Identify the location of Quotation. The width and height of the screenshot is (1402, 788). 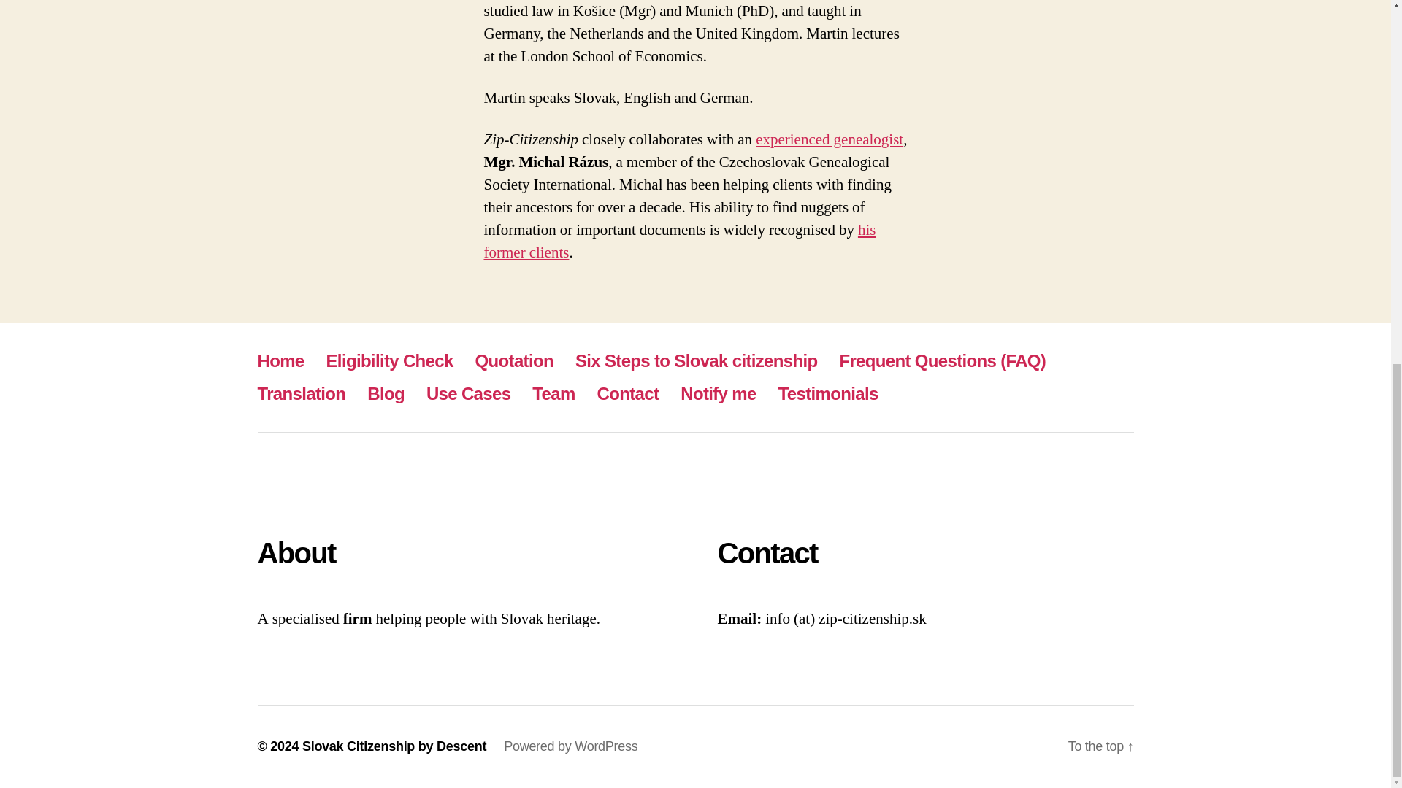
(514, 360).